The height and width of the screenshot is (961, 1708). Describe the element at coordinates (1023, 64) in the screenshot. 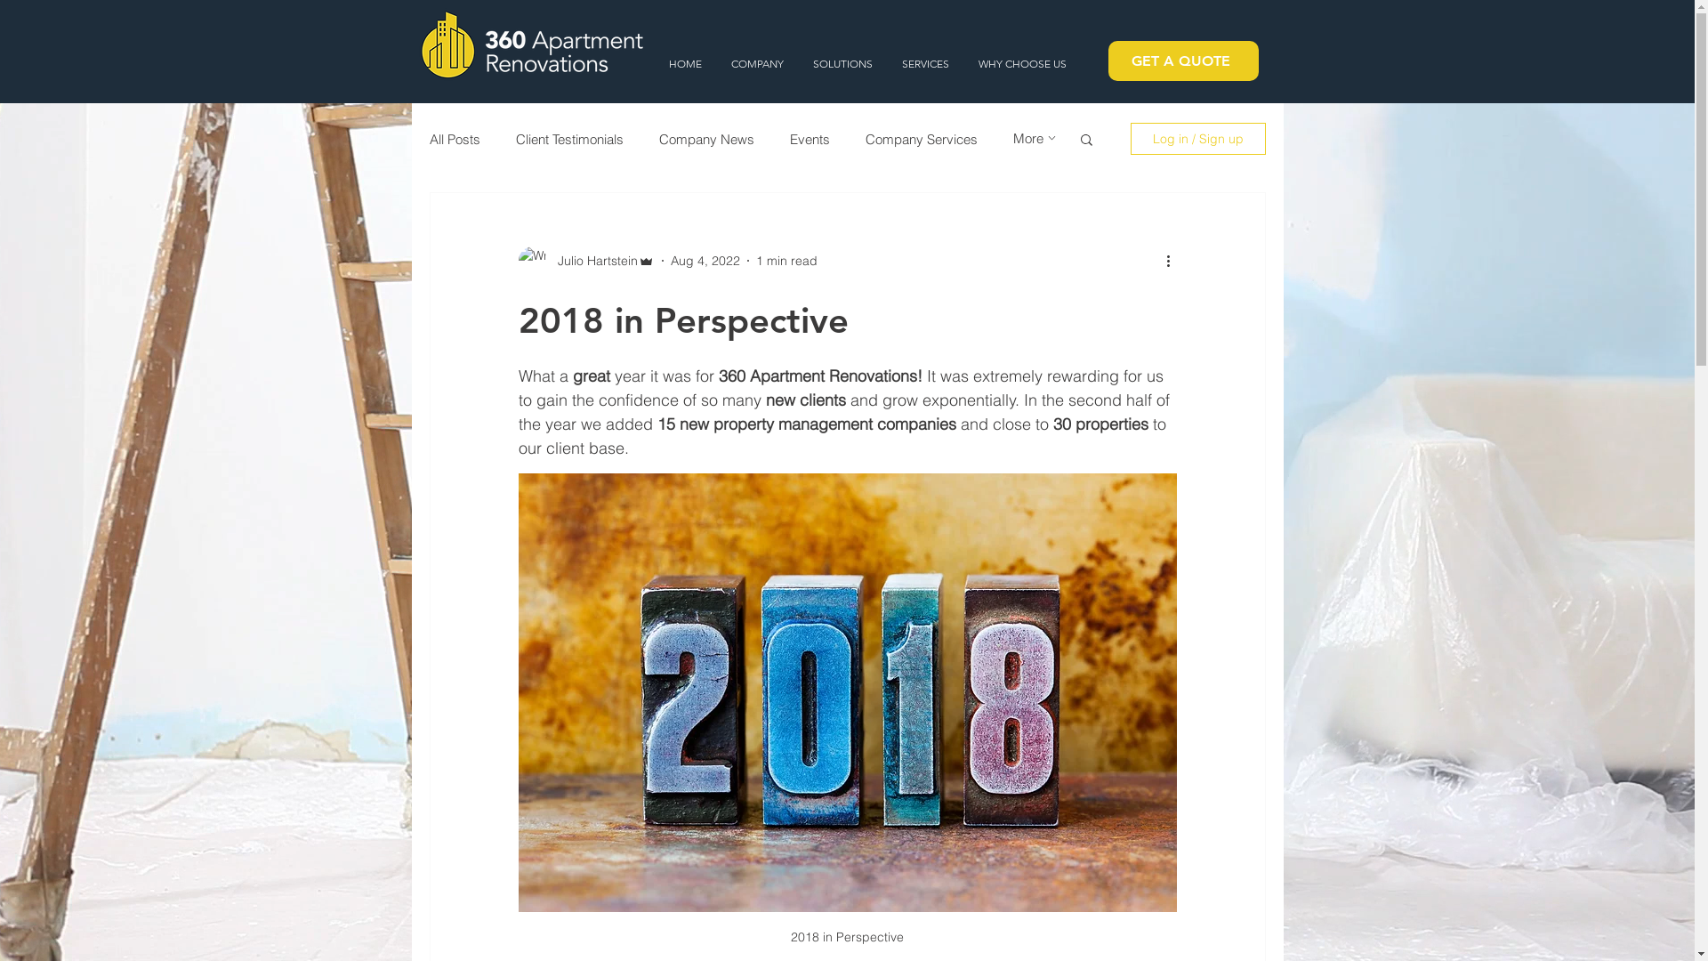

I see `WHY CHOOSE US` at that location.